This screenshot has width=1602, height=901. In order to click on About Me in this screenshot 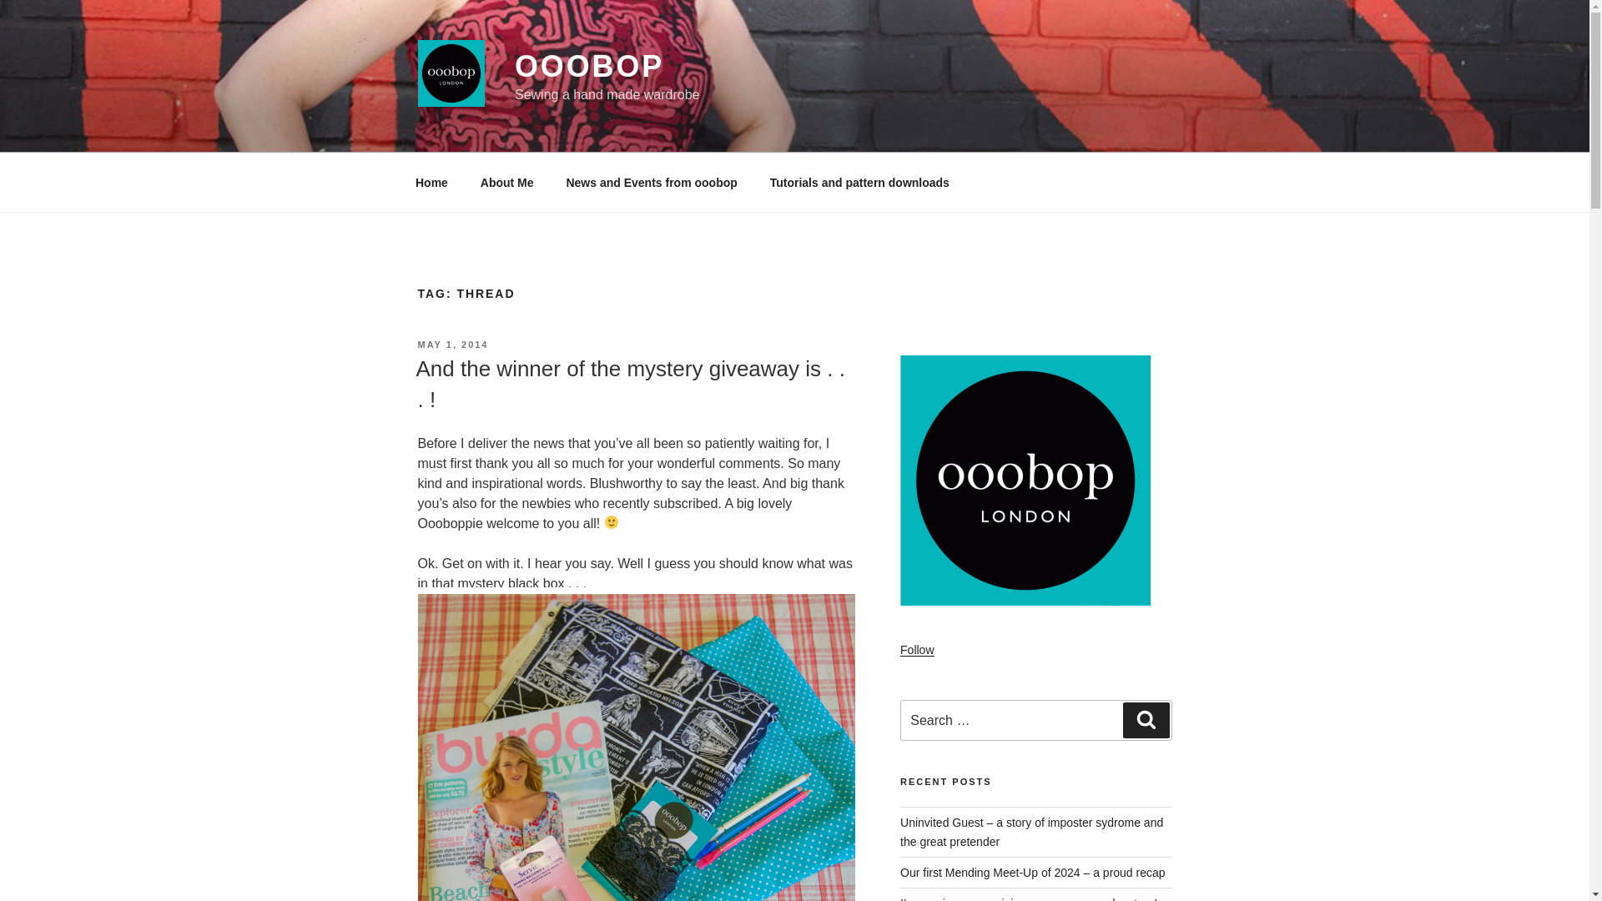, I will do `click(506, 182)`.